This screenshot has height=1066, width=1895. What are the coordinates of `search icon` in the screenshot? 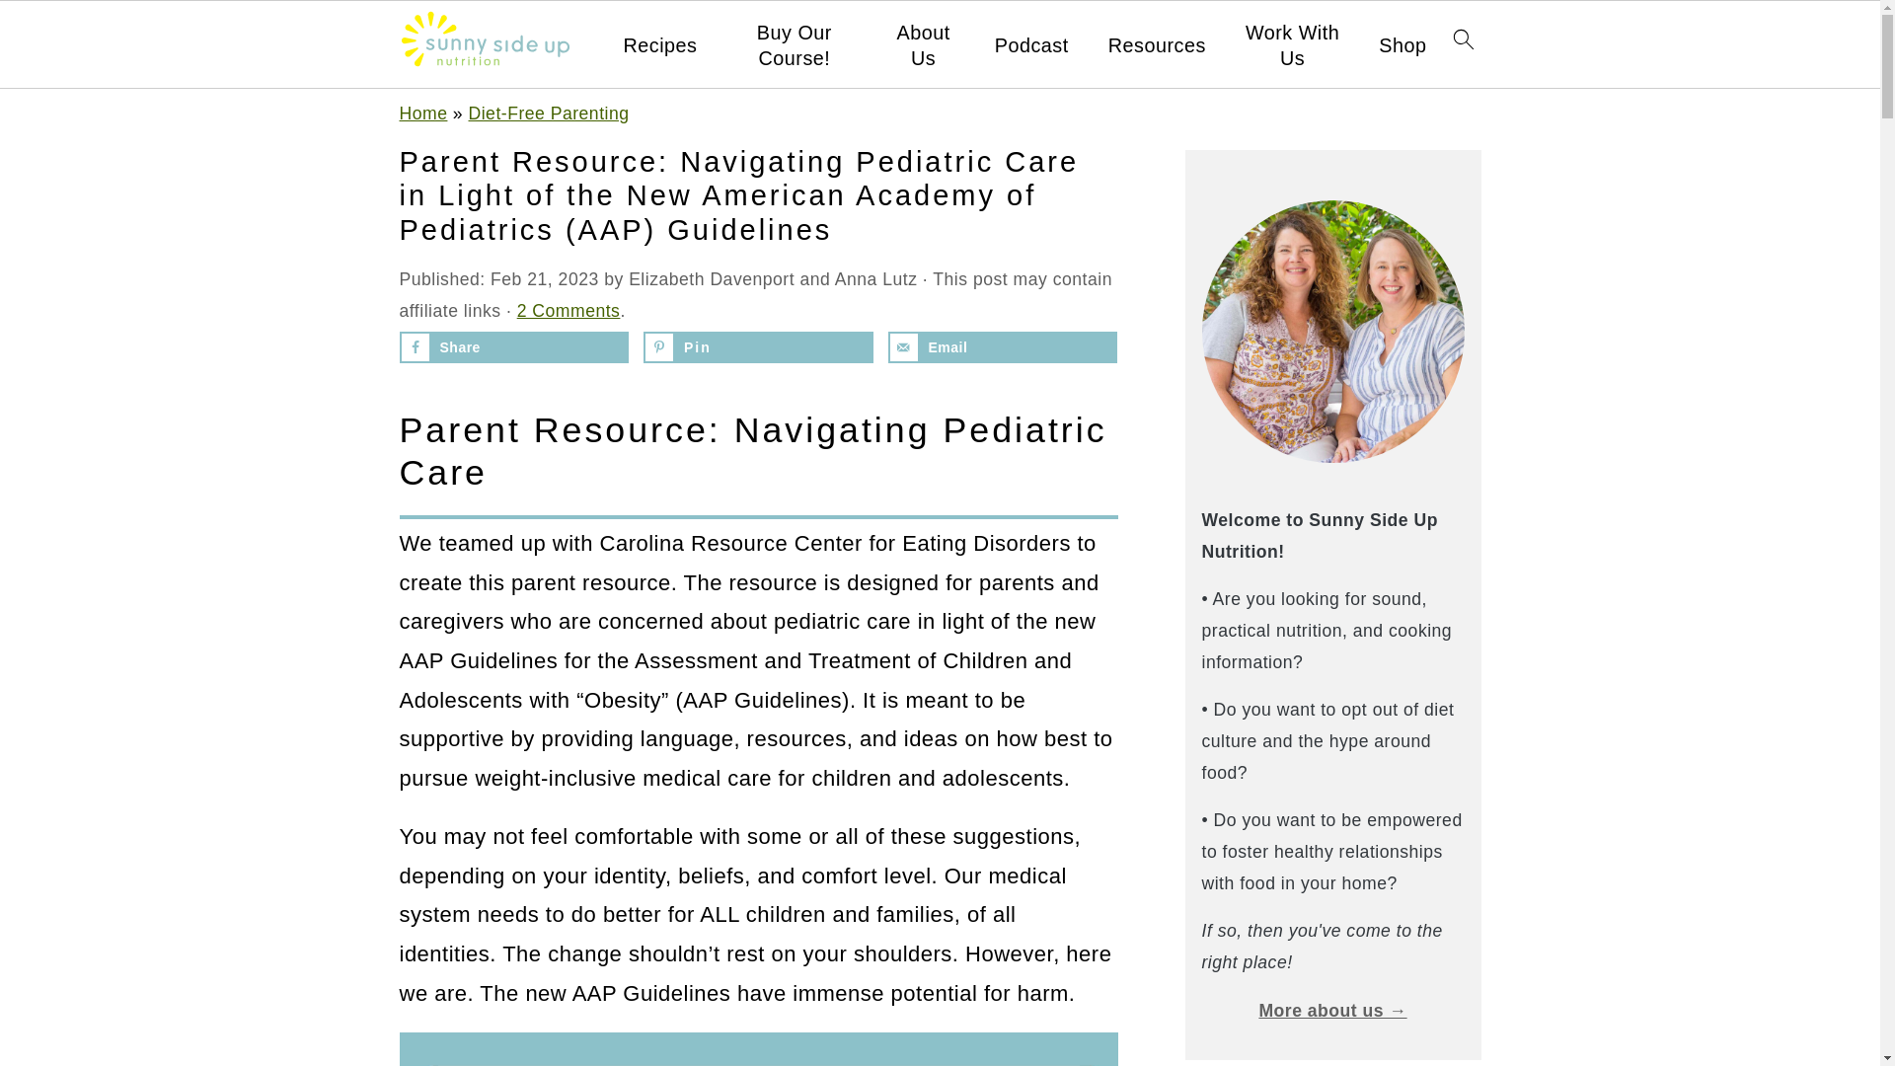 It's located at (1463, 45).